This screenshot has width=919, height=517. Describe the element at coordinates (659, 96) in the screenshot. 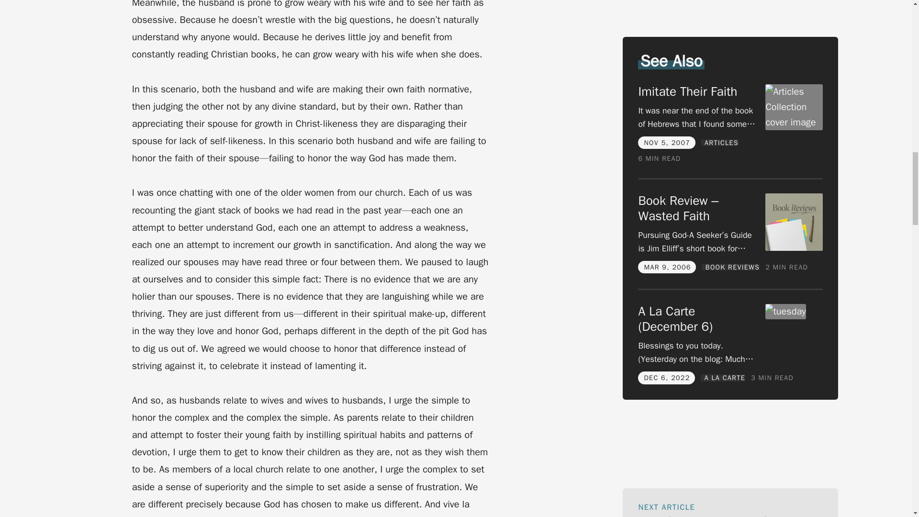

I see `878 words` at that location.